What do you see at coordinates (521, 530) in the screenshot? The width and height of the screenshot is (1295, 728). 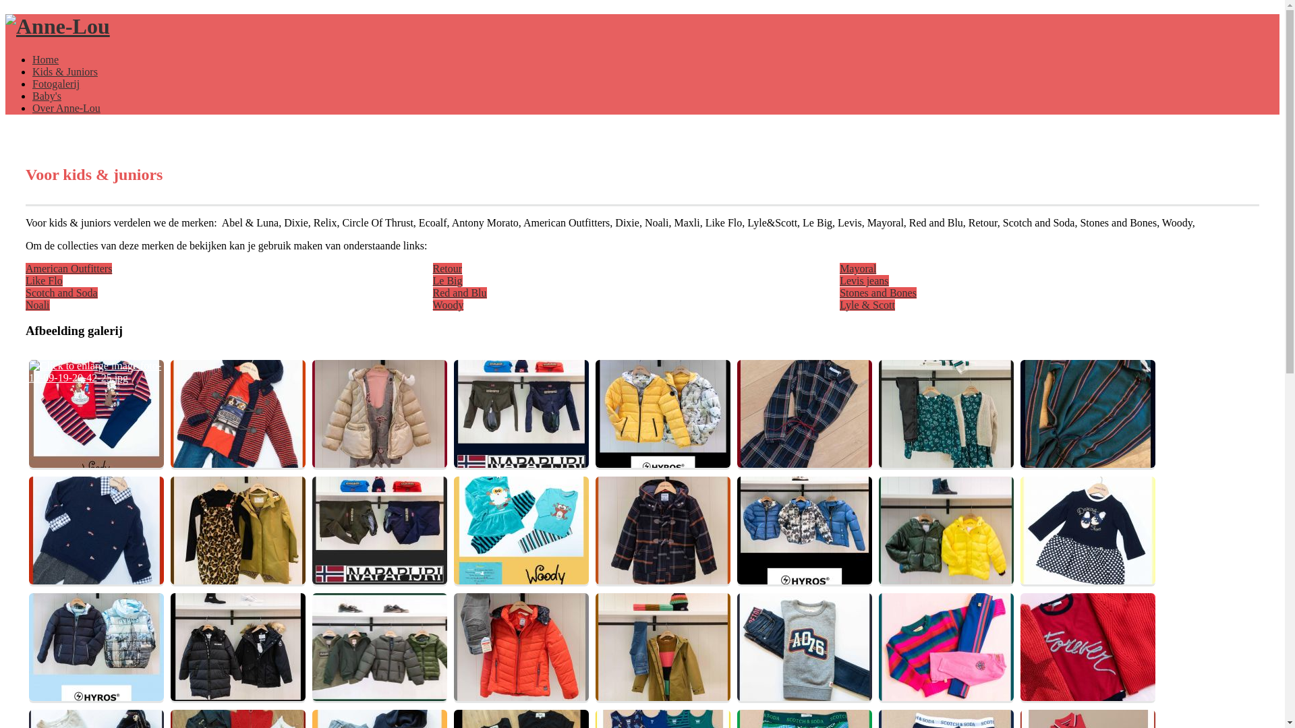 I see `Click to enlarge image foto-12-09-19-20-42-26-2.jpg` at bounding box center [521, 530].